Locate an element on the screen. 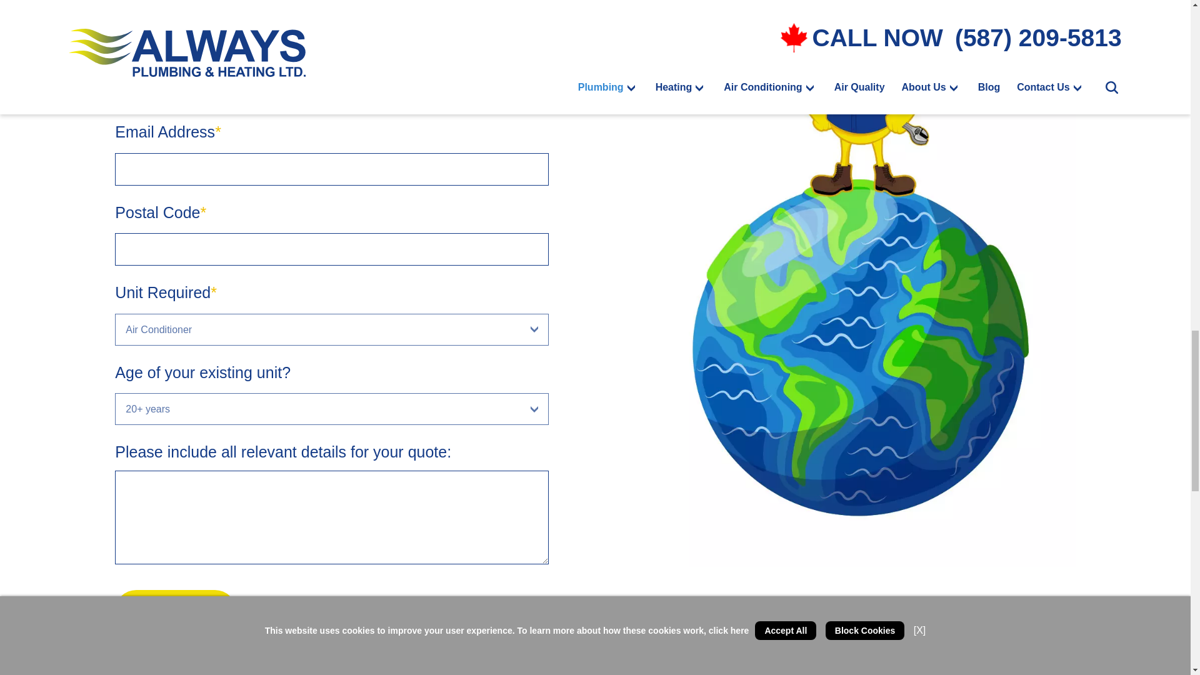 This screenshot has width=1200, height=675. Submit is located at coordinates (176, 612).